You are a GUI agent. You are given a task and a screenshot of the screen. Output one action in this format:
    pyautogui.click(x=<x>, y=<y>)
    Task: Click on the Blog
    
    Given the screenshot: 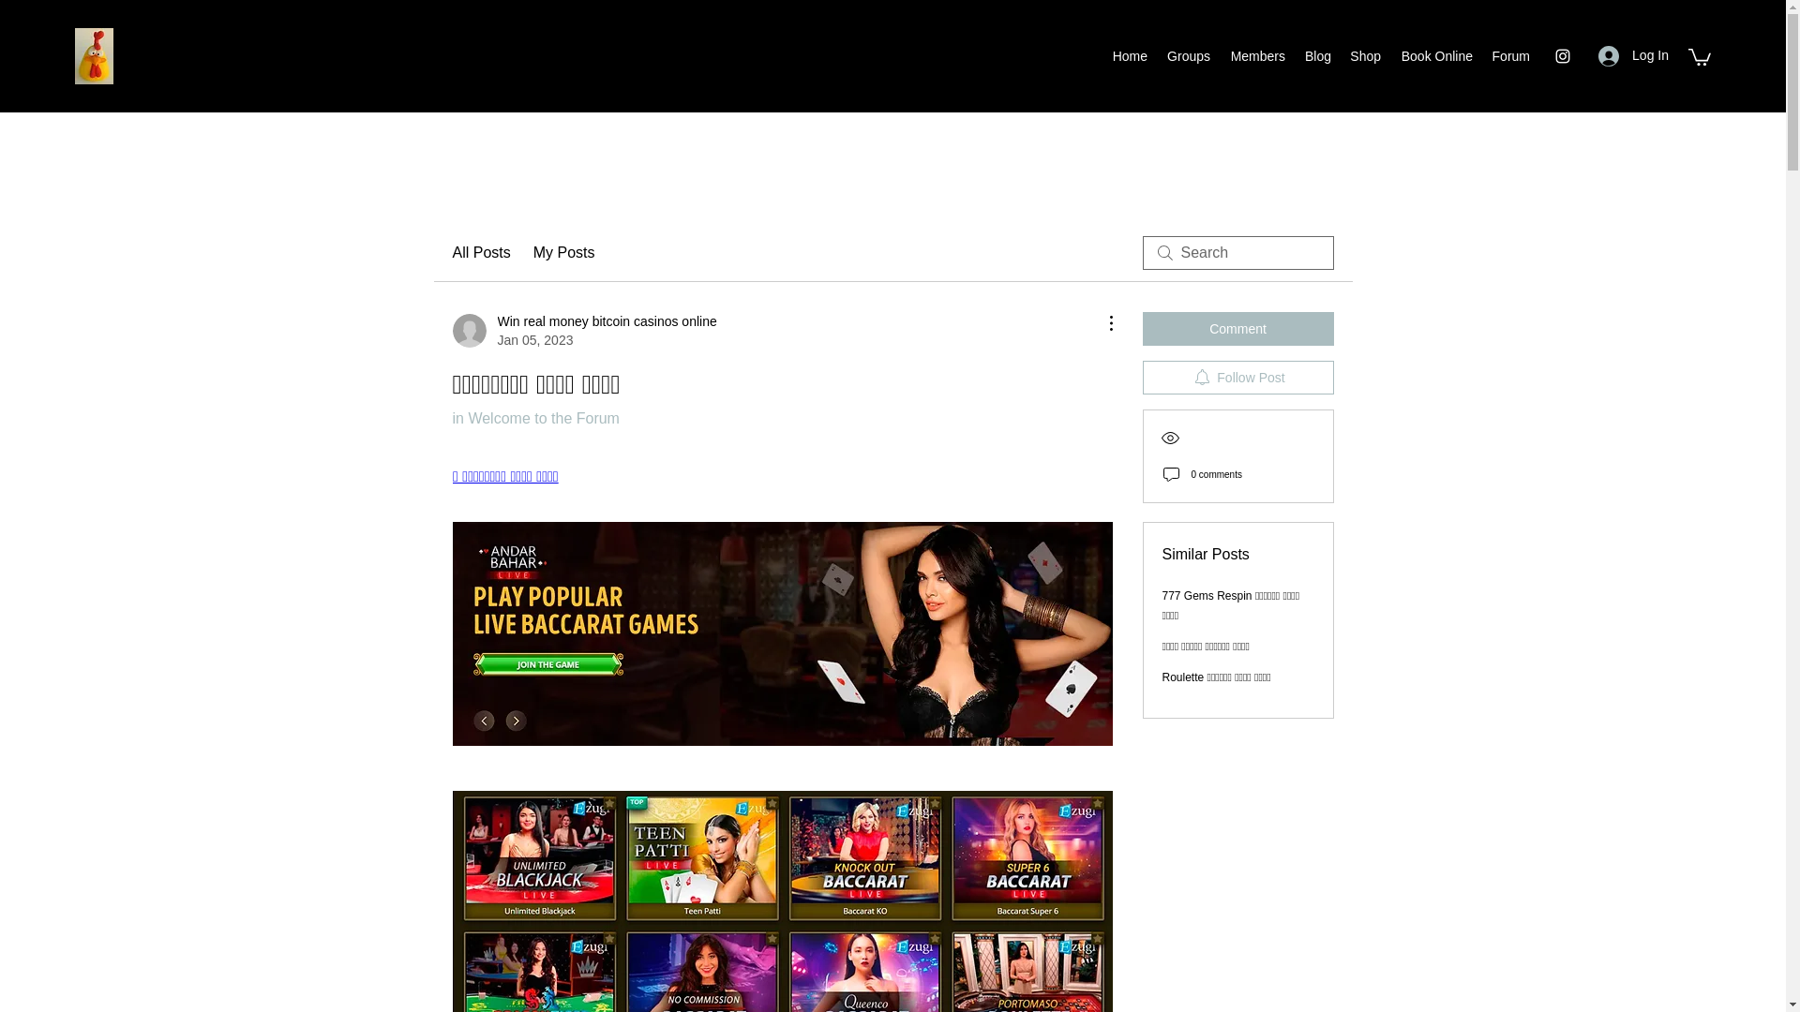 What is the action you would take?
    pyautogui.click(x=1509, y=56)
    